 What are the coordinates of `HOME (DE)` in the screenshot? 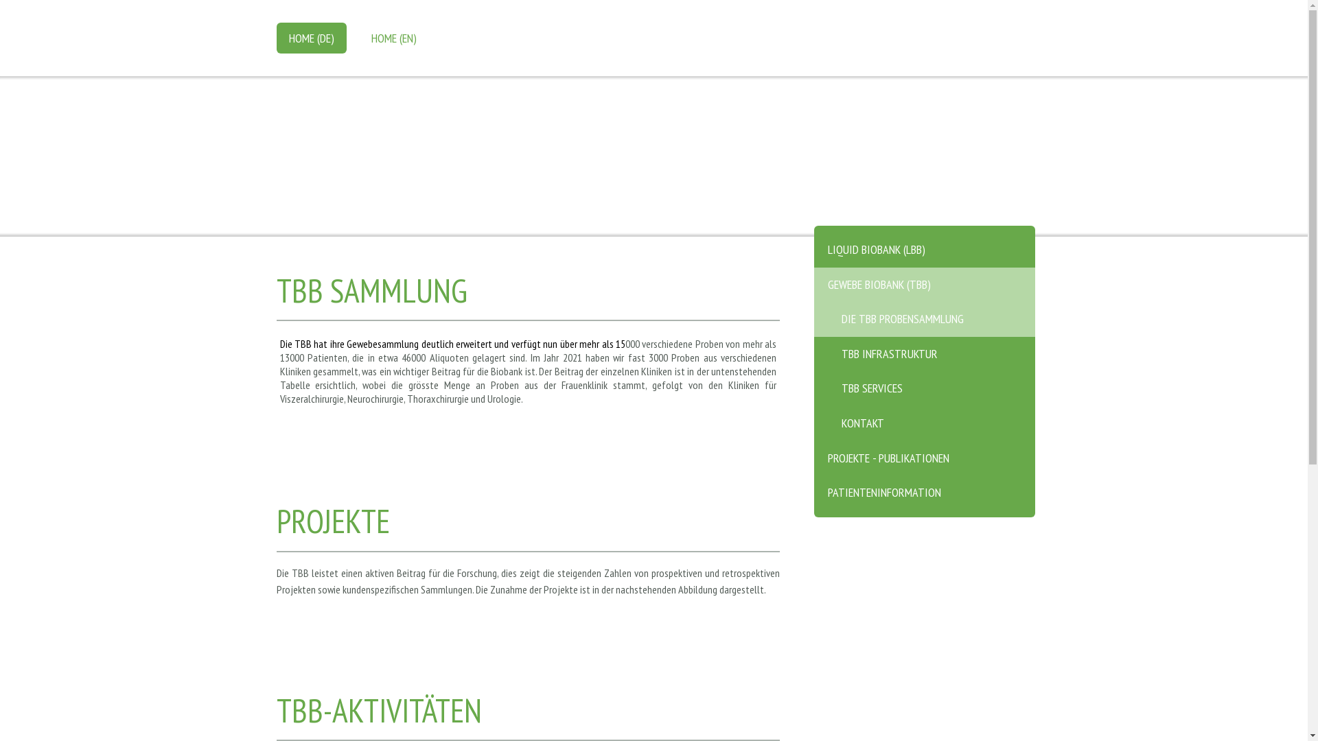 It's located at (311, 38).